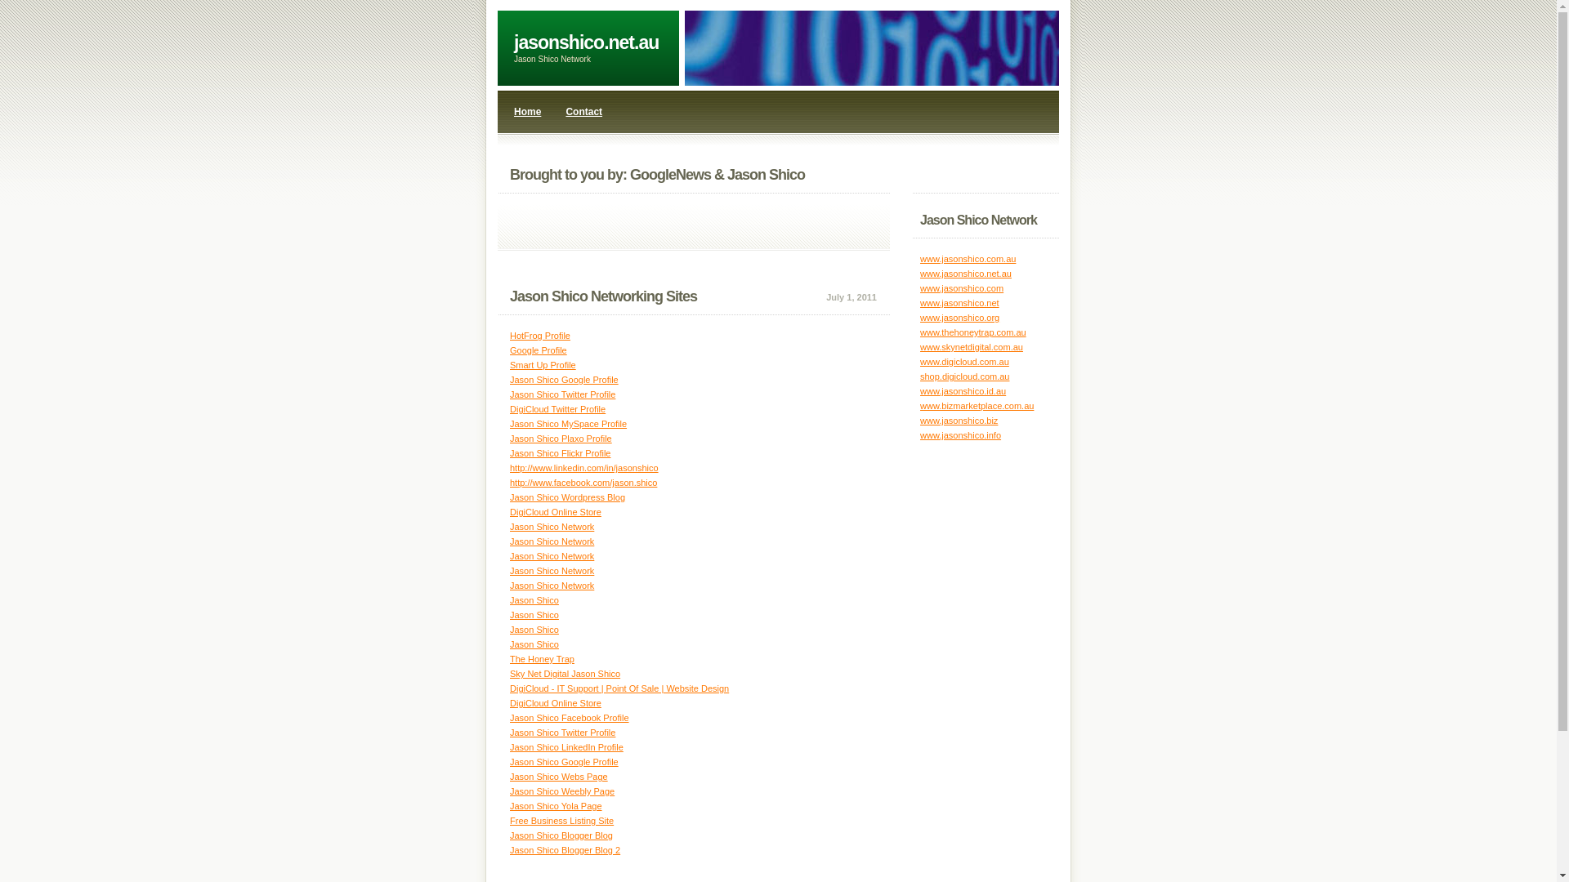  Describe the element at coordinates (565, 674) in the screenshot. I see `Sky Net Digital Jason Shico` at that location.